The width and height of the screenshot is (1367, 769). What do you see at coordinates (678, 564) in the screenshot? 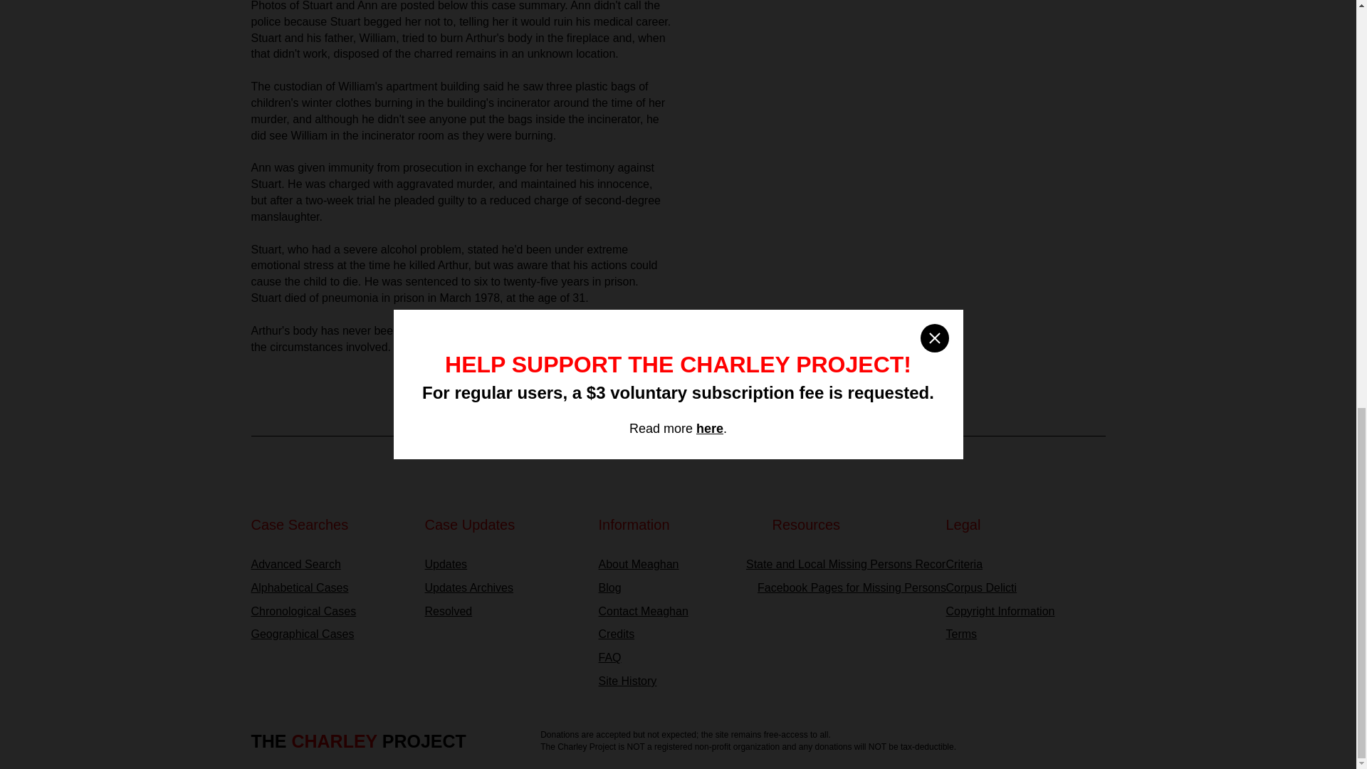
I see `About Meaghan` at bounding box center [678, 564].